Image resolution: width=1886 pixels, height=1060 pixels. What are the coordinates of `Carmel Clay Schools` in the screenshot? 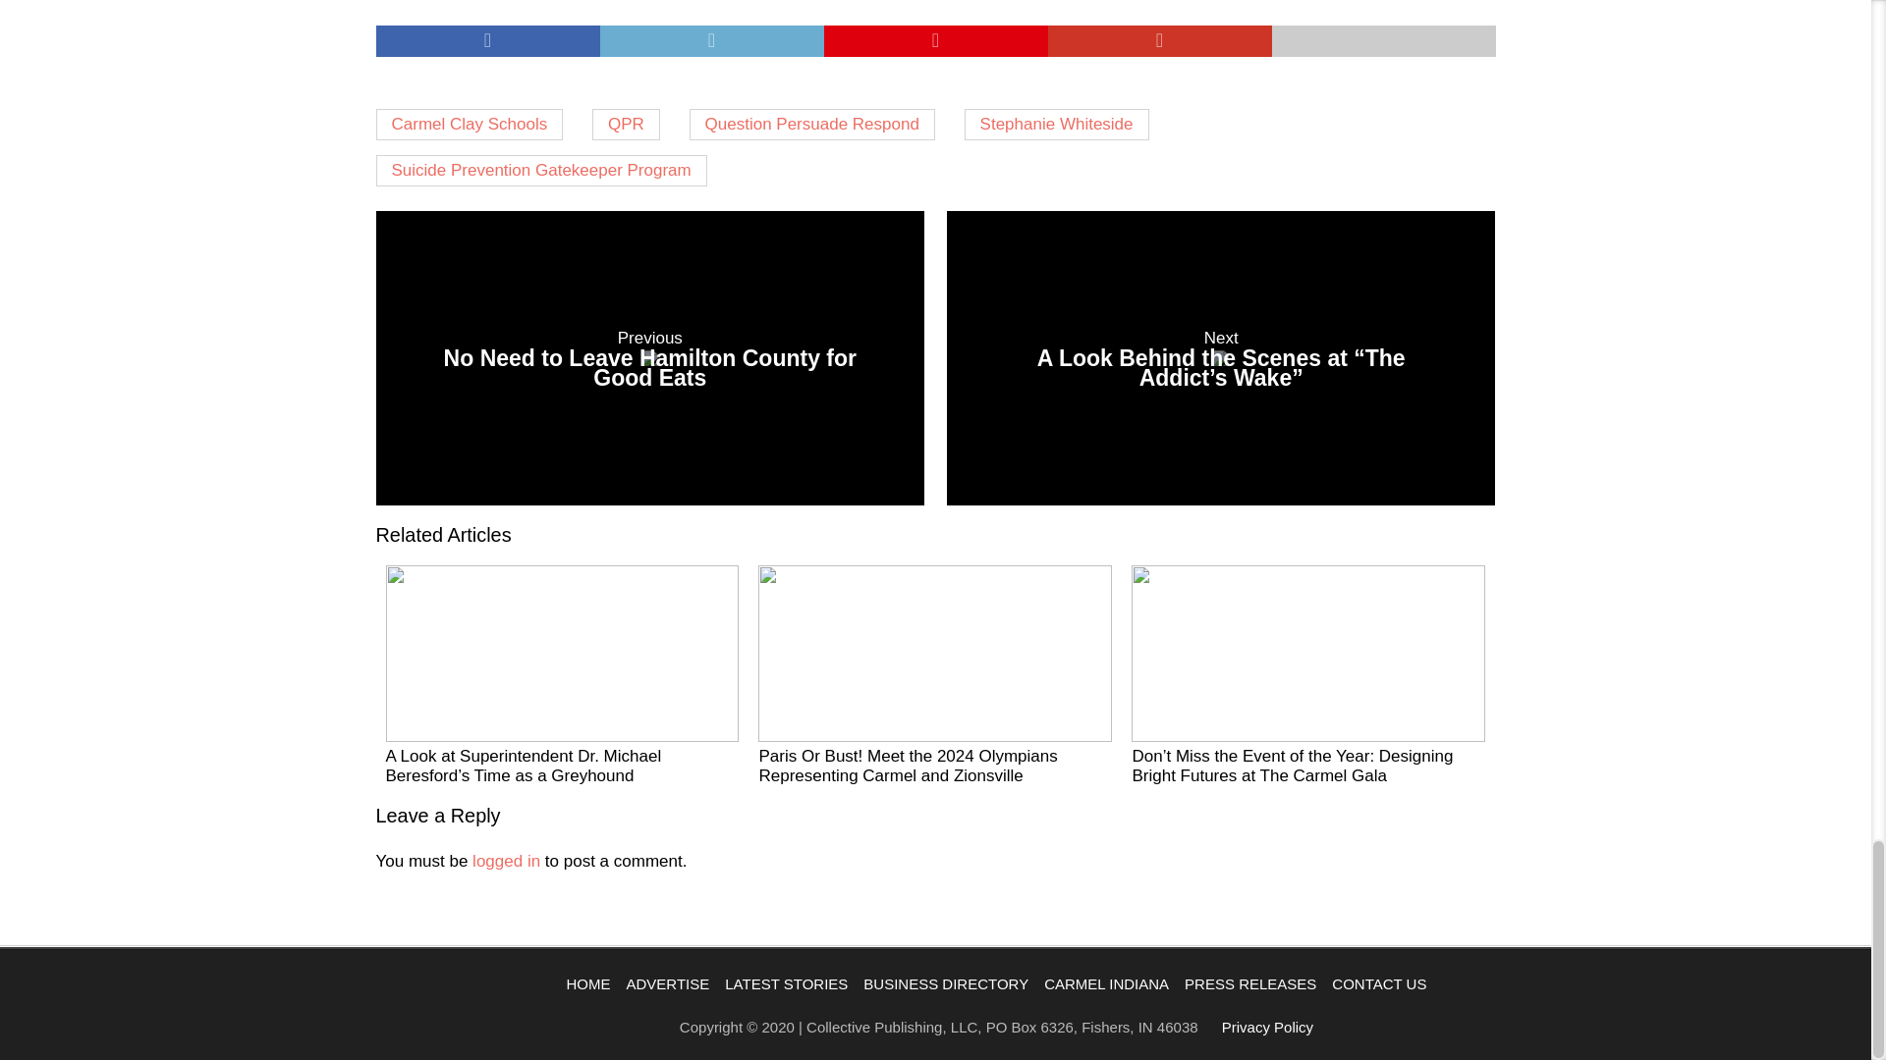 It's located at (469, 124).